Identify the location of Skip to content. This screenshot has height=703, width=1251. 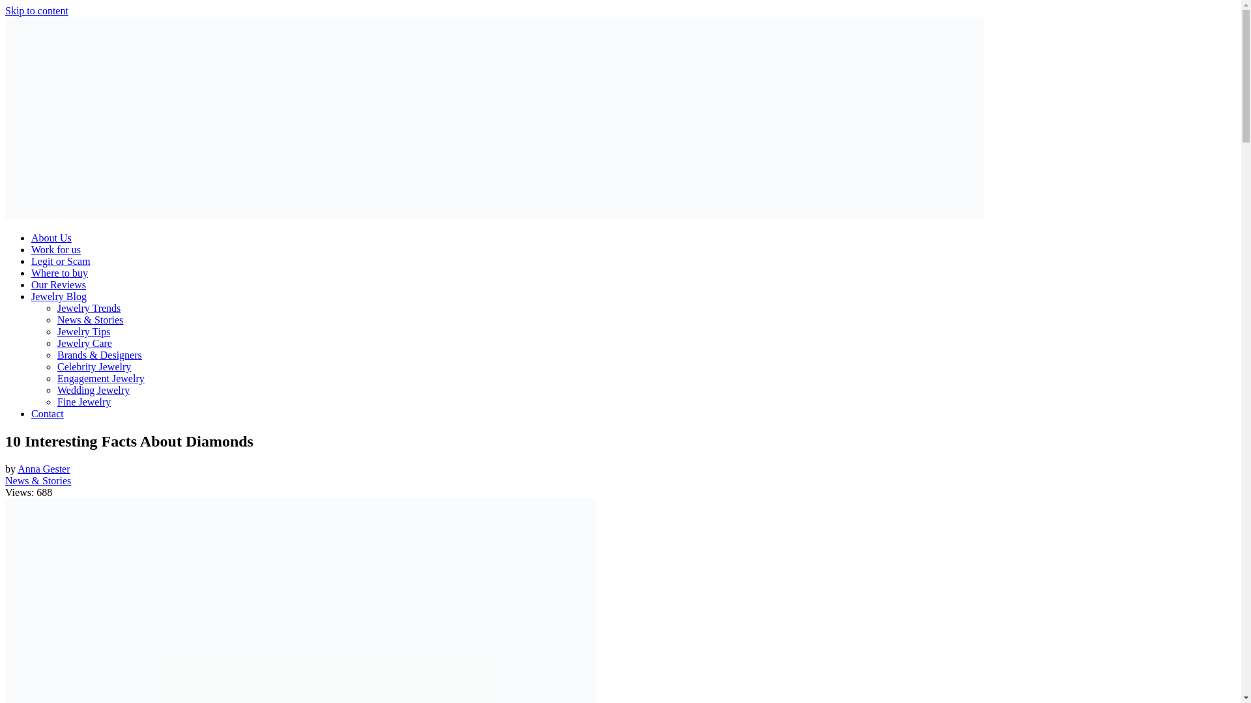
(36, 10).